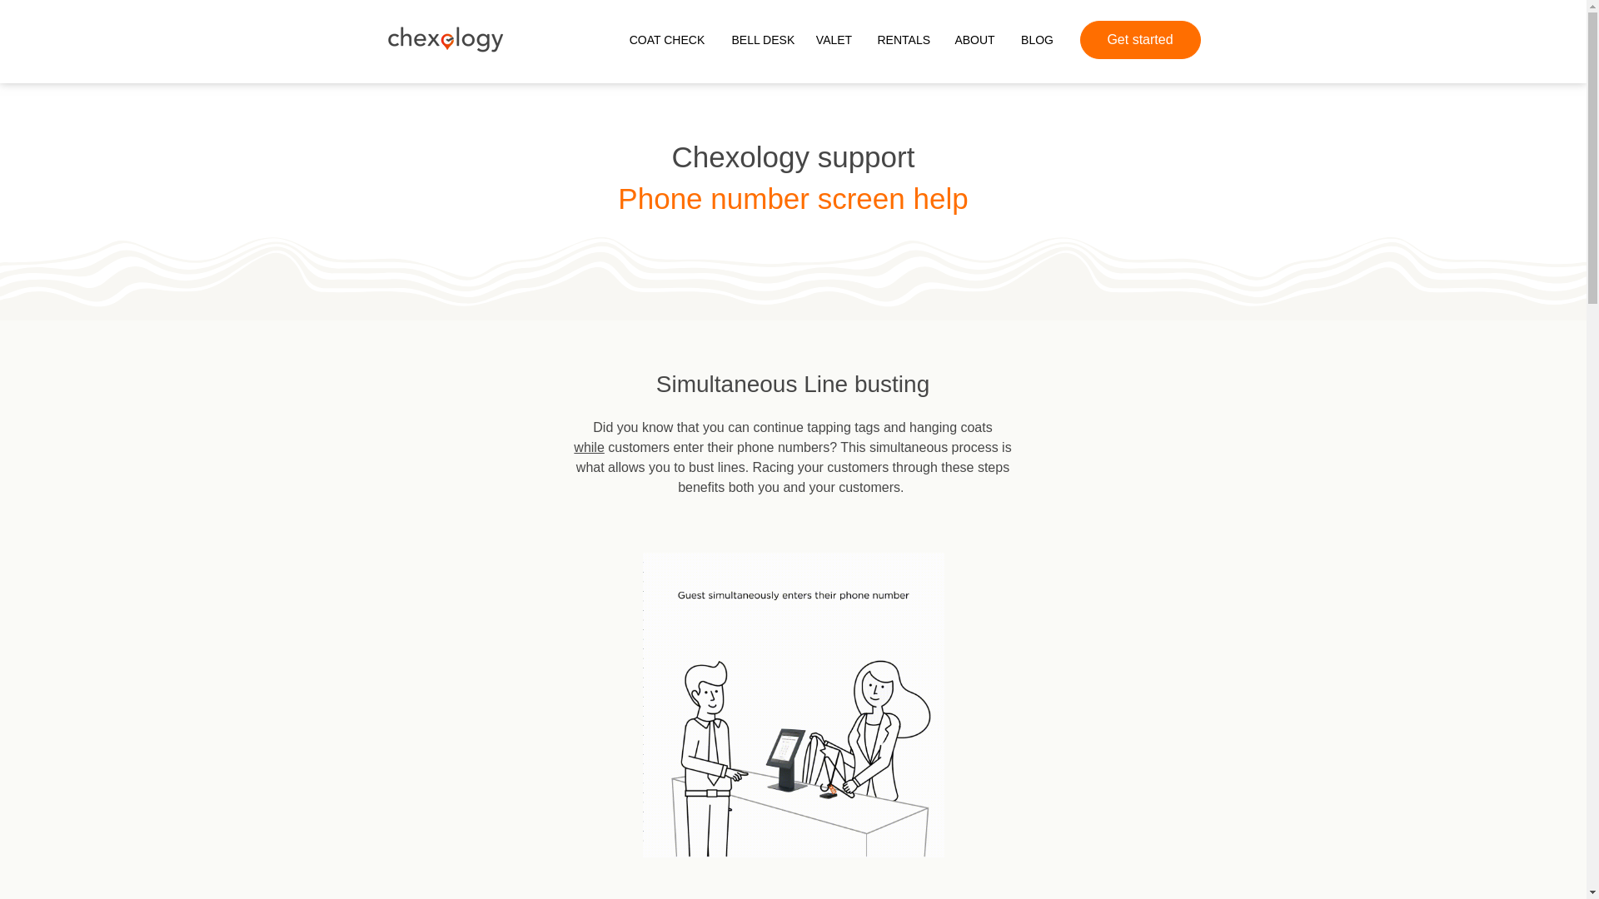  What do you see at coordinates (761, 40) in the screenshot?
I see `BELL DESK` at bounding box center [761, 40].